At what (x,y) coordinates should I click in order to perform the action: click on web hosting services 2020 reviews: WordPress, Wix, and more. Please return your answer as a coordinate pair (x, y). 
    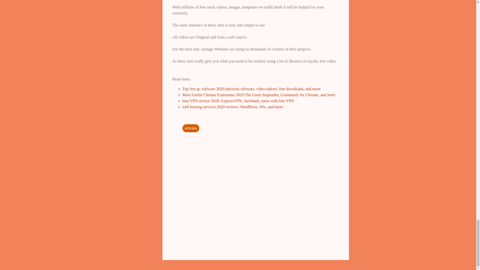
    Looking at the image, I should click on (232, 107).